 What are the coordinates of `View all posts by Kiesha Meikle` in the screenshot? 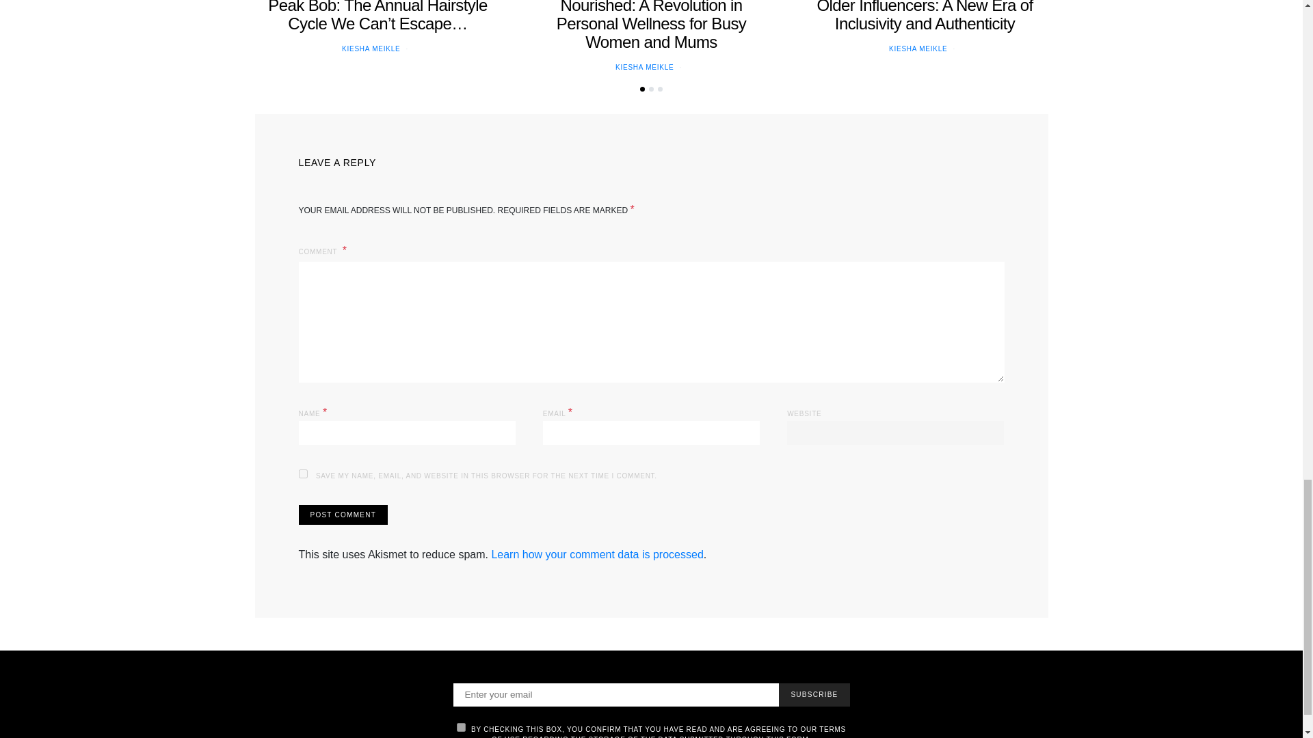 It's located at (918, 48).